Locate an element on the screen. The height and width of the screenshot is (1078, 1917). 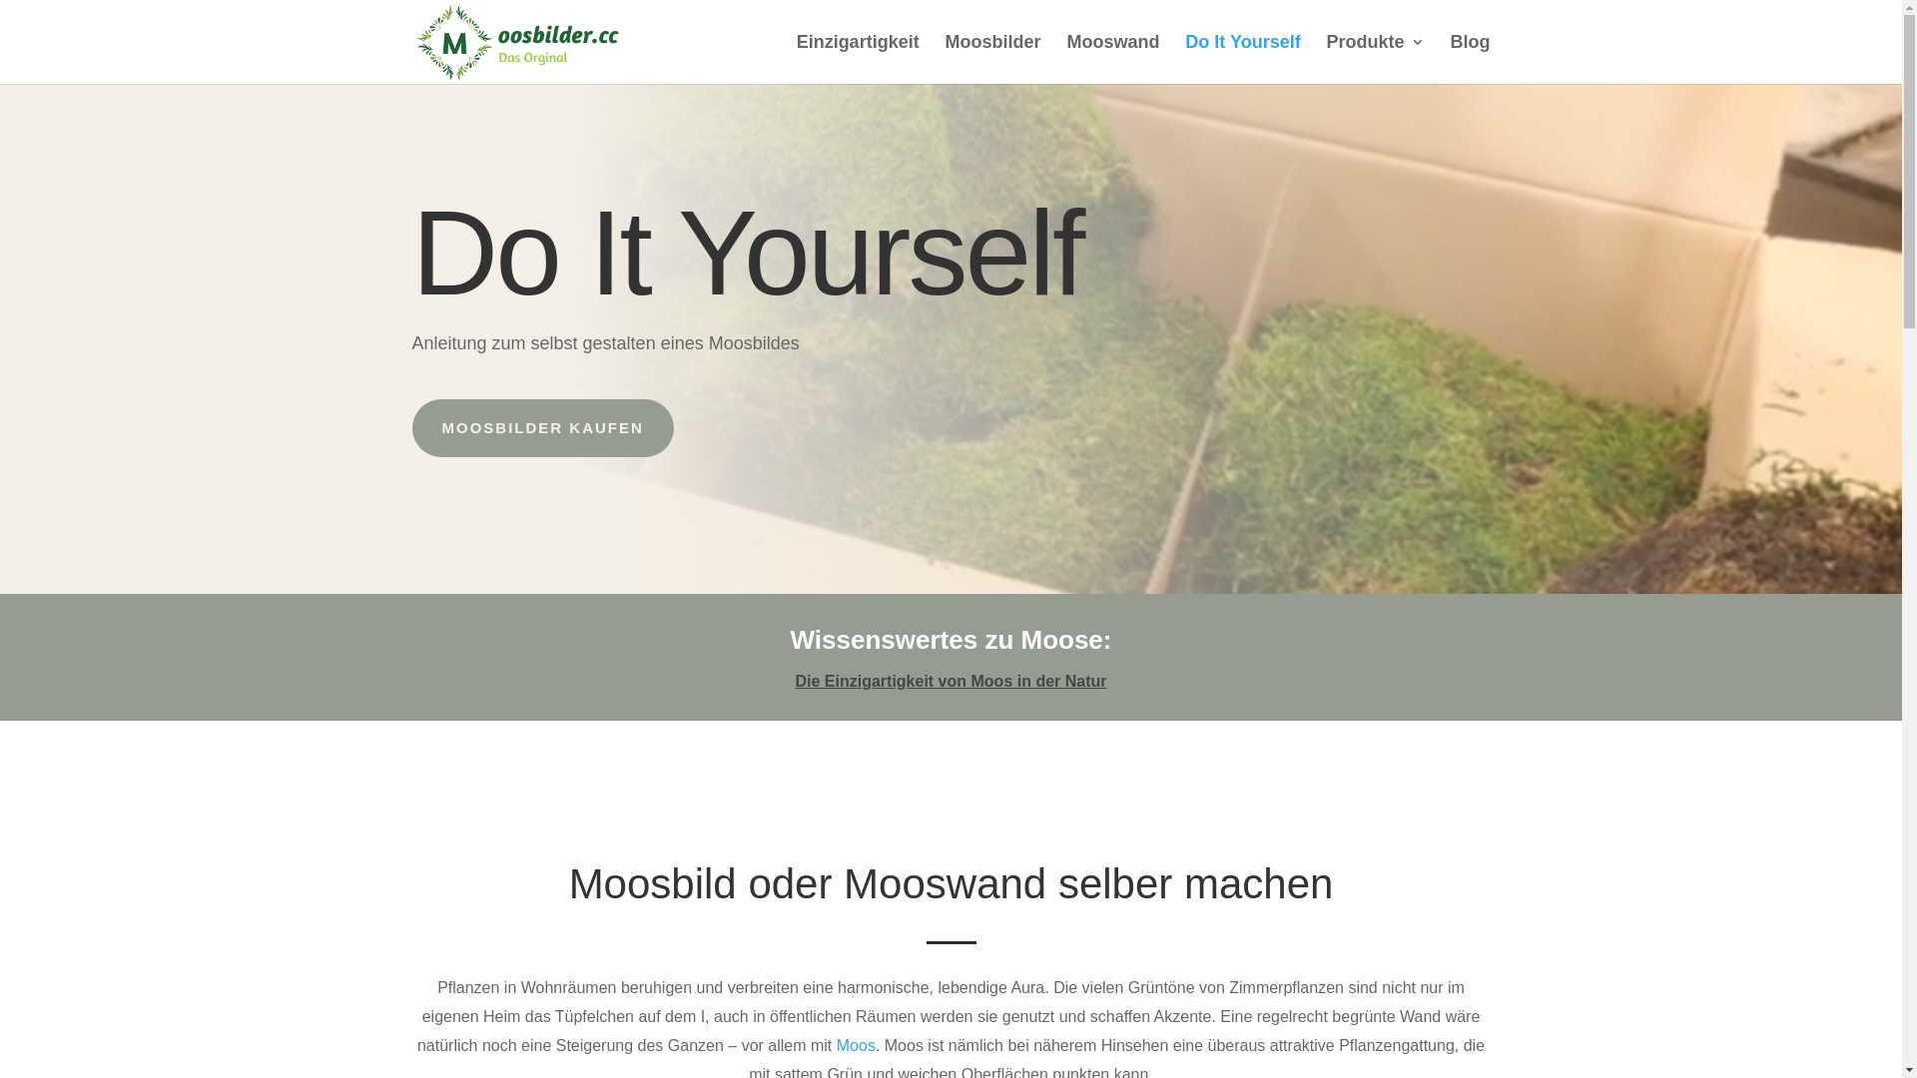
Do It Yourself is located at coordinates (1242, 60).